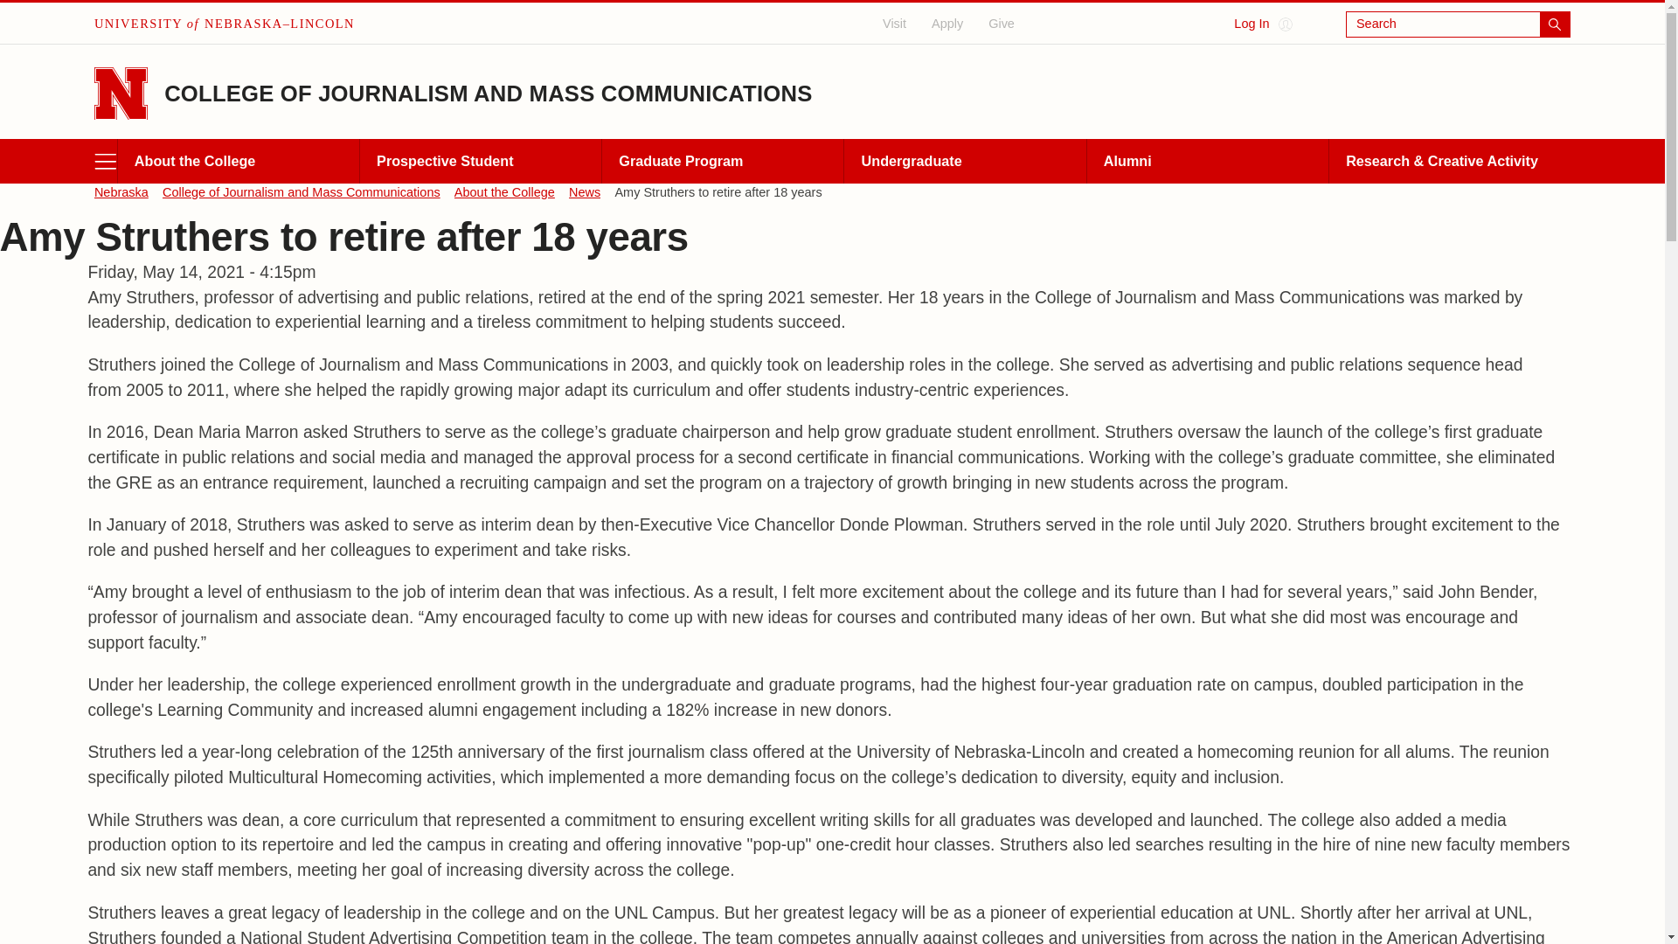 The width and height of the screenshot is (1678, 944). Describe the element at coordinates (947, 24) in the screenshot. I see `Apply` at that location.